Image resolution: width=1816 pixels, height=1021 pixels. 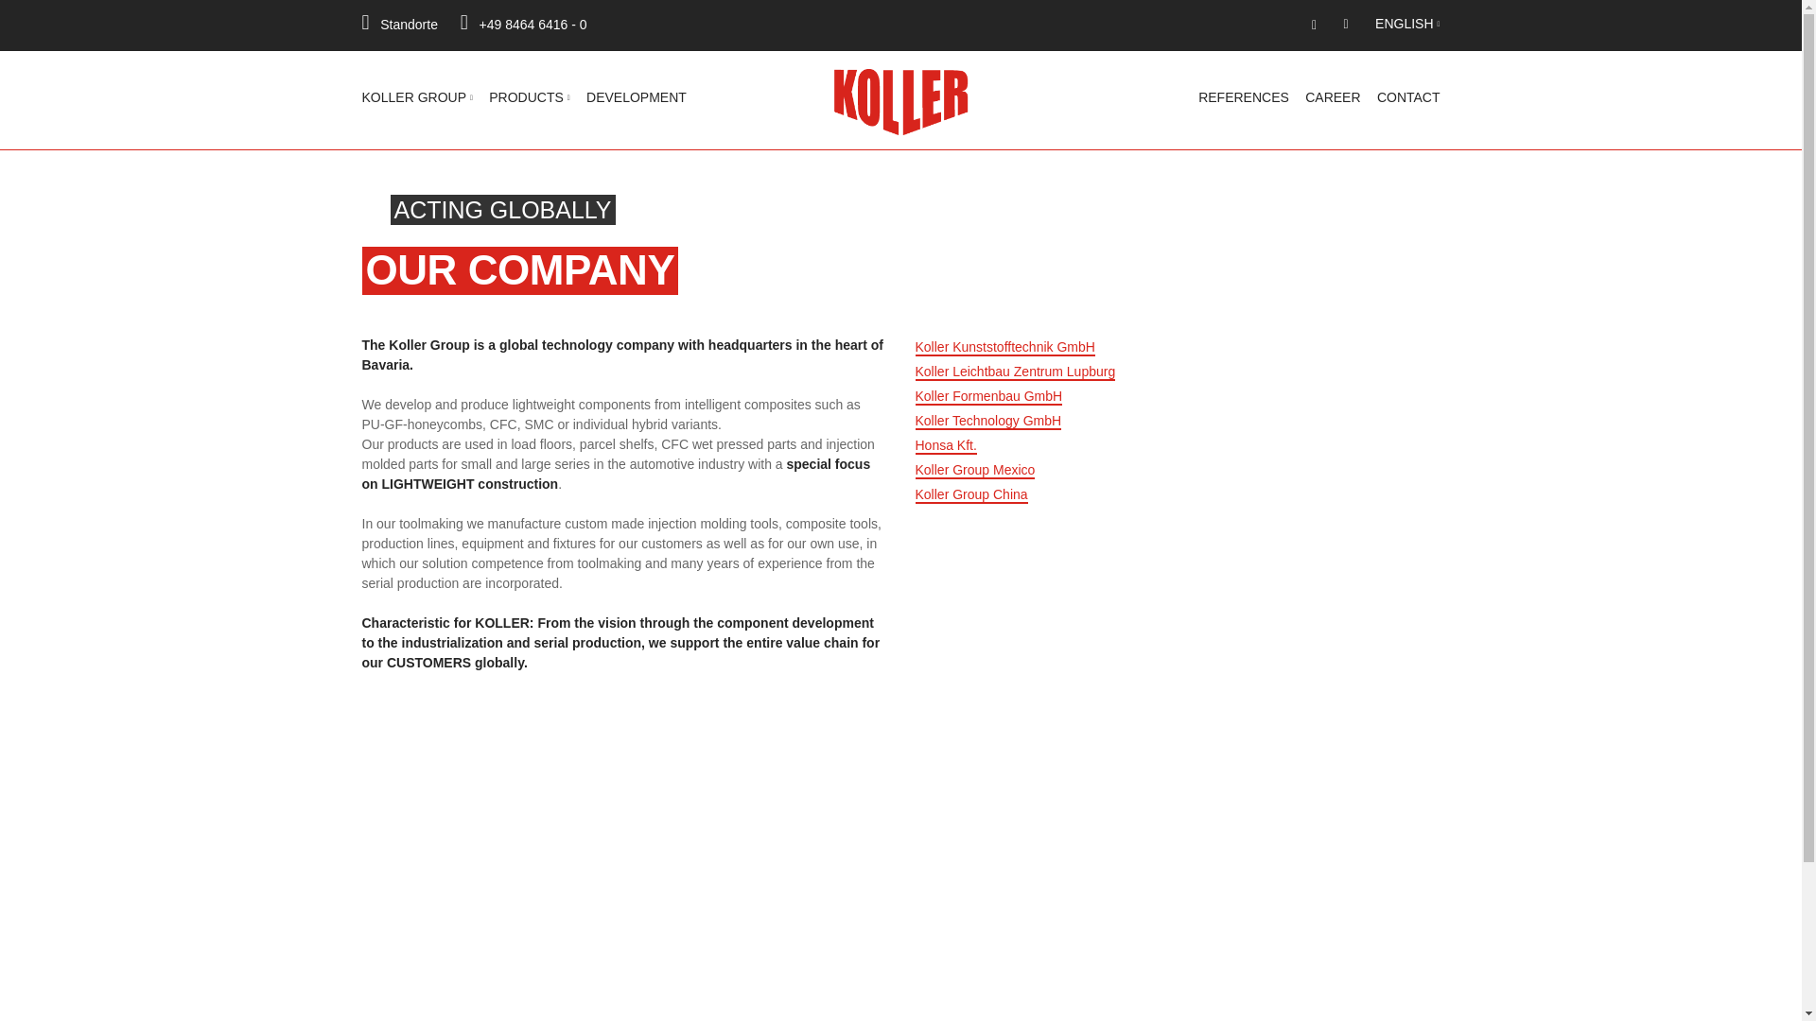 I want to click on PRODUCTS, so click(x=529, y=97).